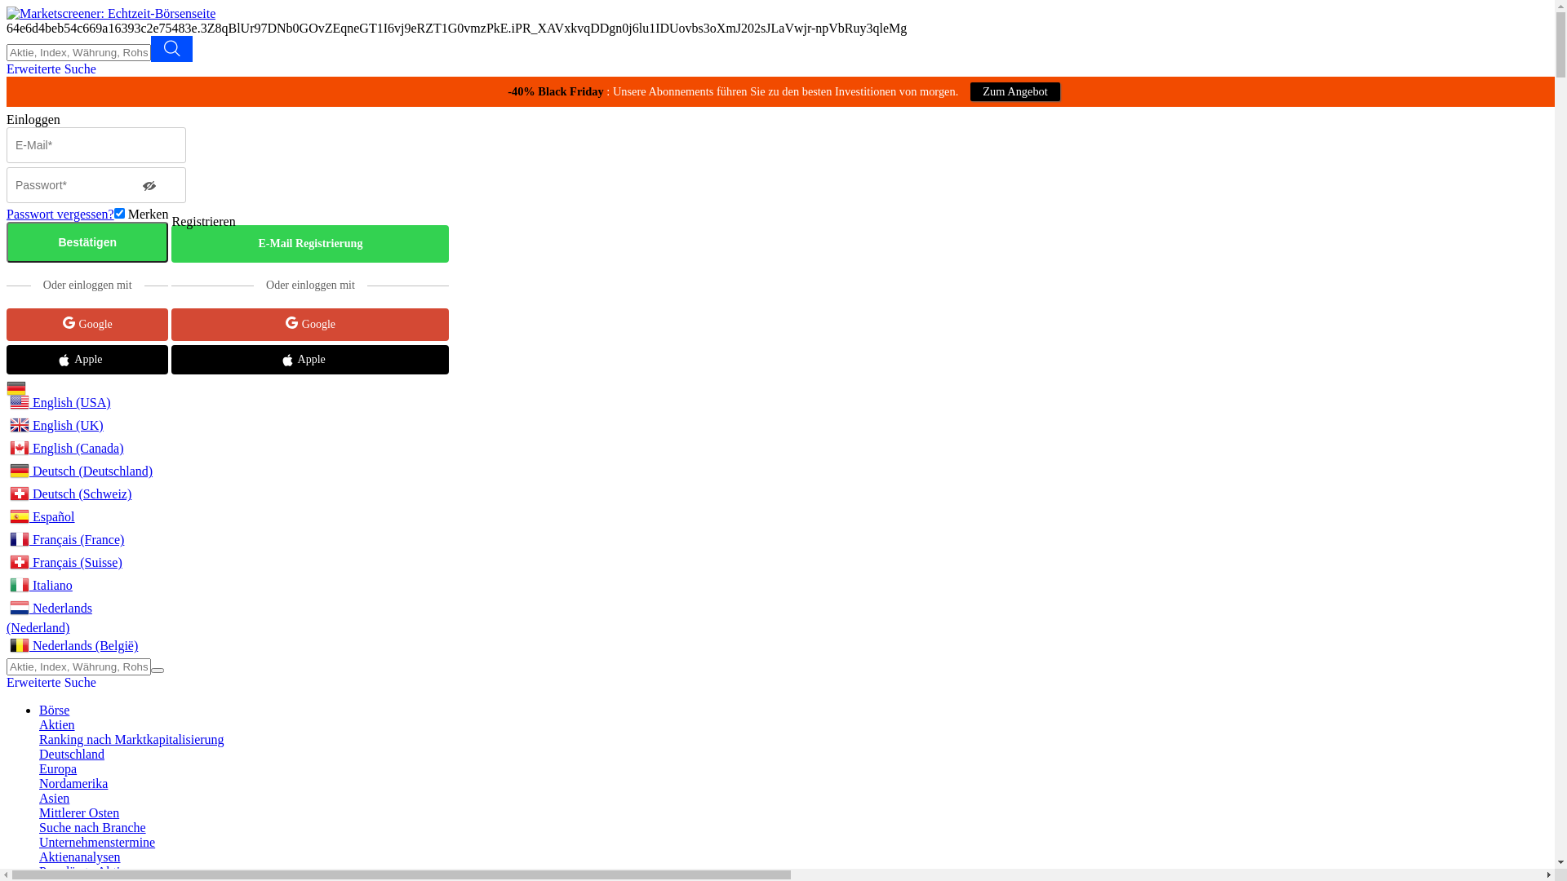 The image size is (1567, 881). I want to click on English (UK), so click(82, 426).